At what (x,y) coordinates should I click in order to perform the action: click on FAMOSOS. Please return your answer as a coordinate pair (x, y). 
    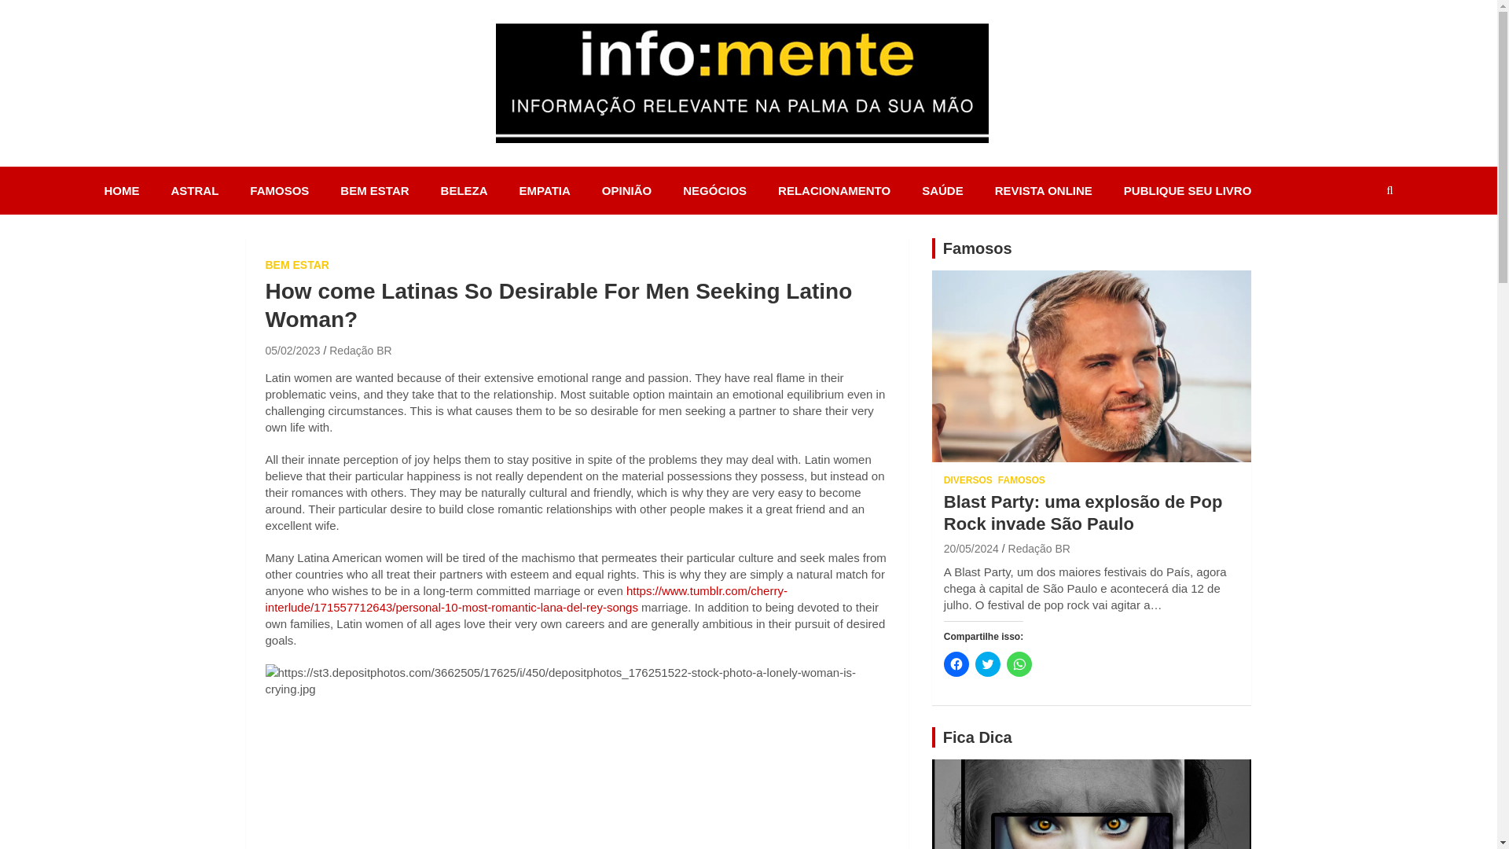
    Looking at the image, I should click on (278, 190).